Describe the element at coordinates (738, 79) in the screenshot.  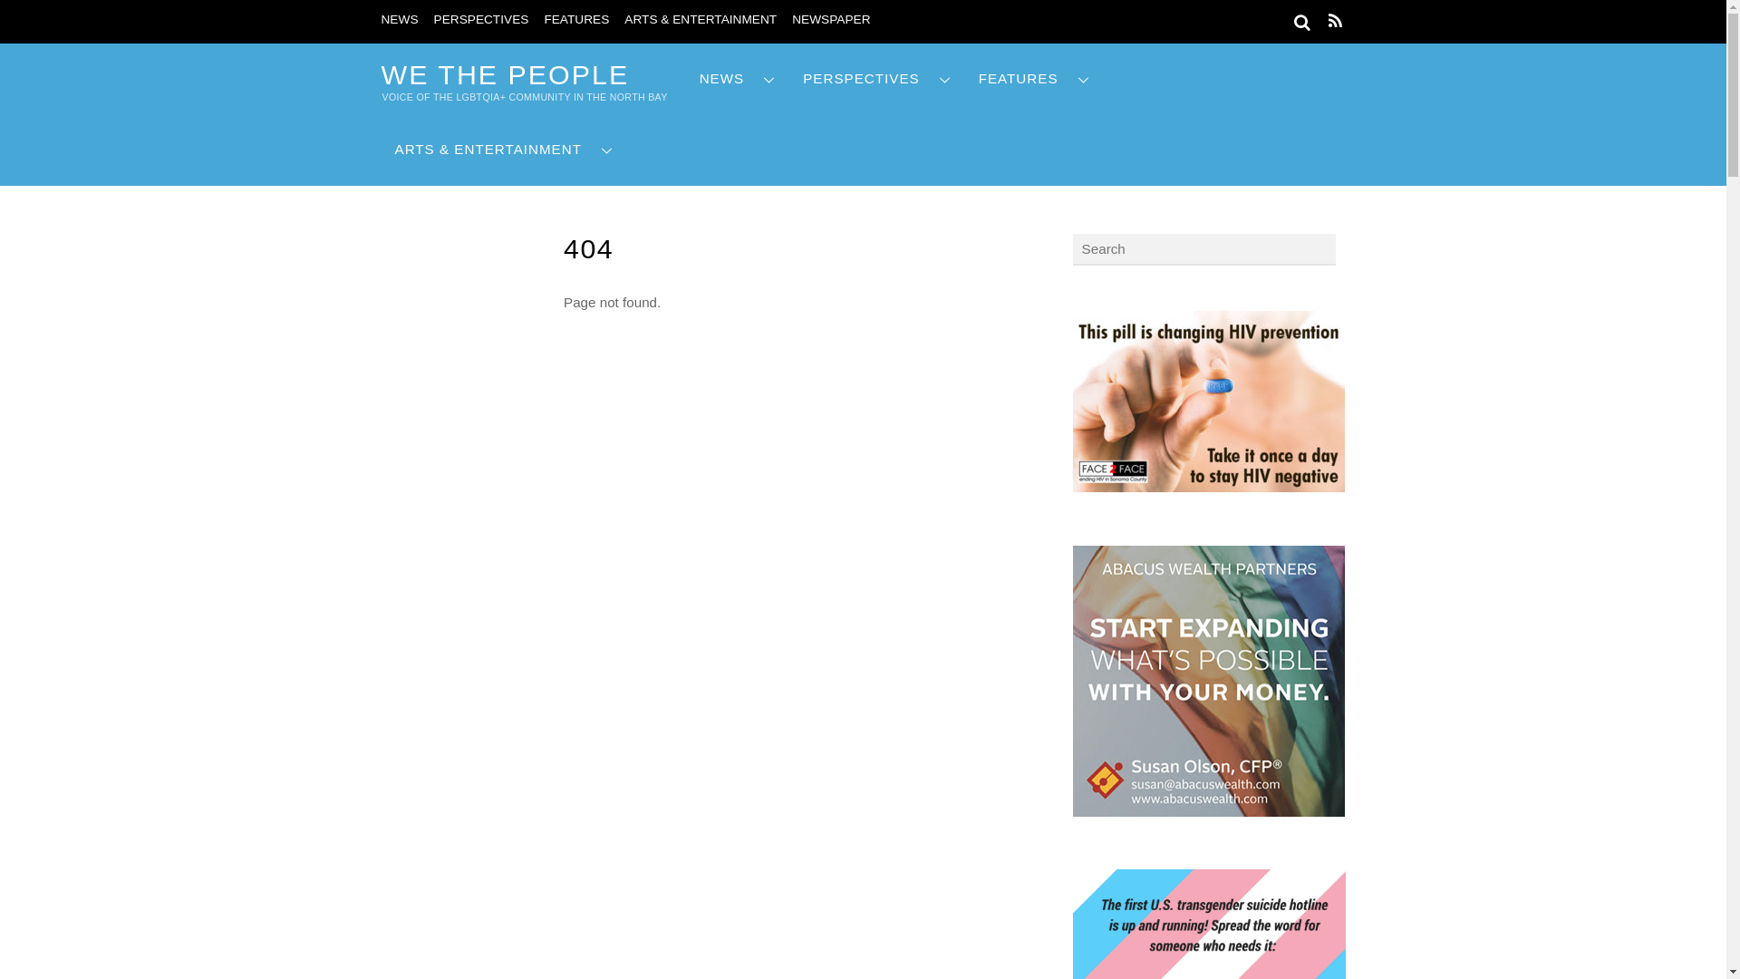
I see `NEWS` at that location.